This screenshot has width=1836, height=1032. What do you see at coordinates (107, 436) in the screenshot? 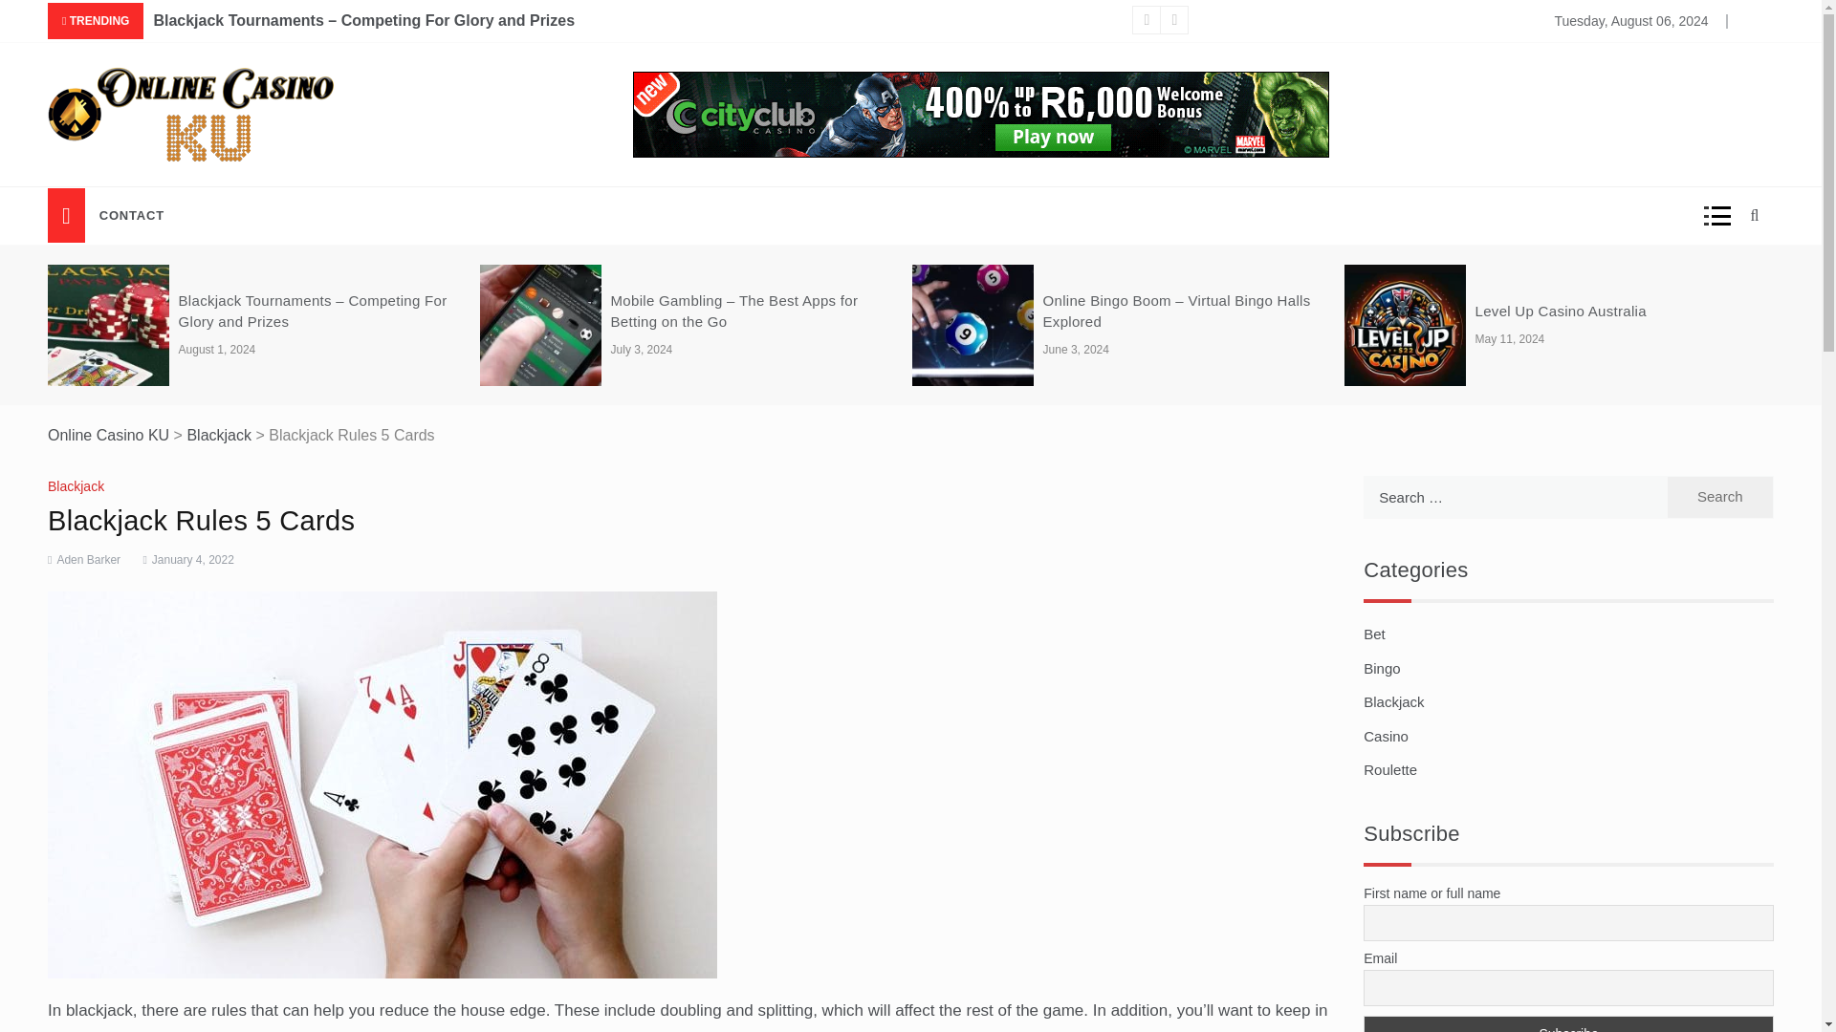
I see `Go to Online Casino KU.` at bounding box center [107, 436].